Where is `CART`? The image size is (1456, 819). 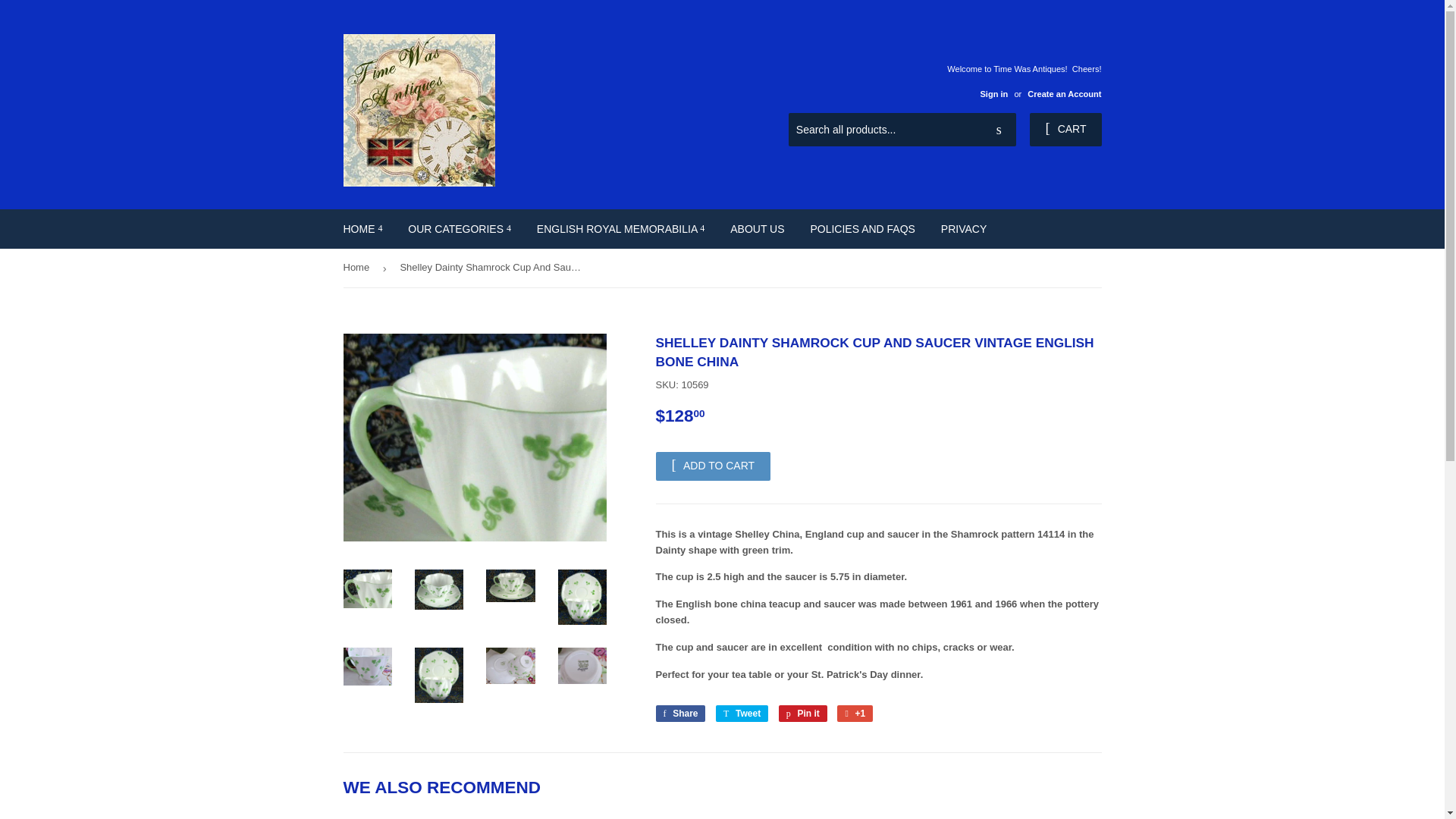
CART is located at coordinates (1065, 130).